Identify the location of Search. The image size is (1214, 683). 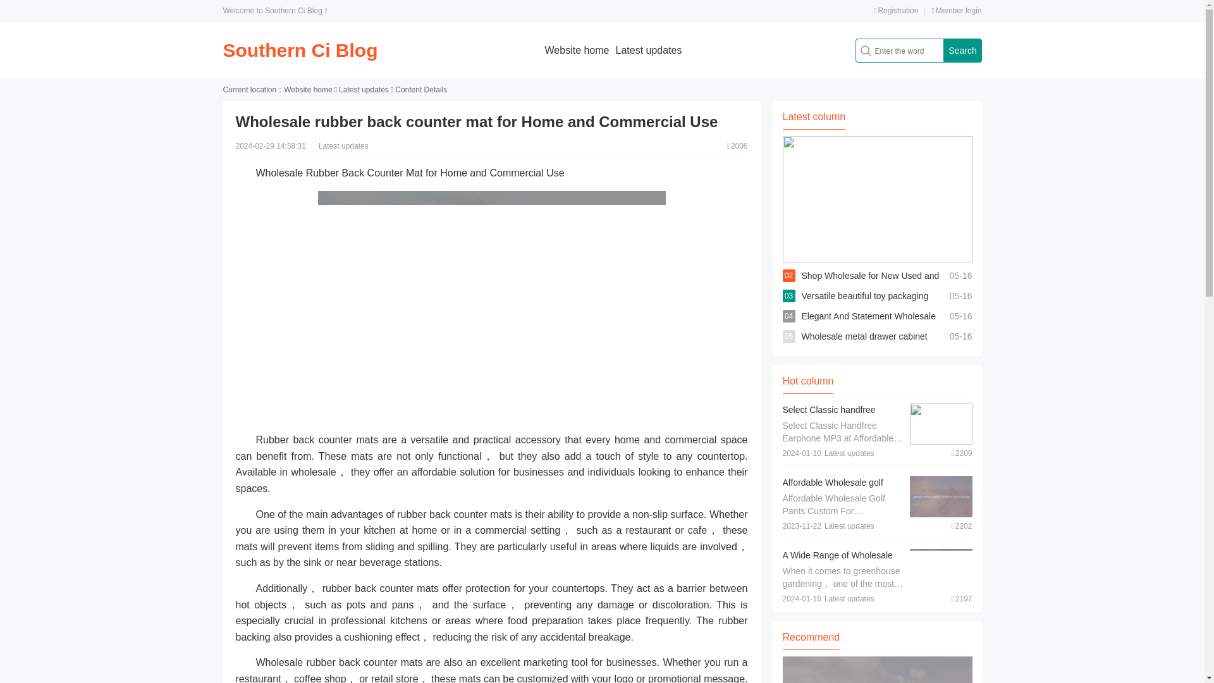
(962, 51).